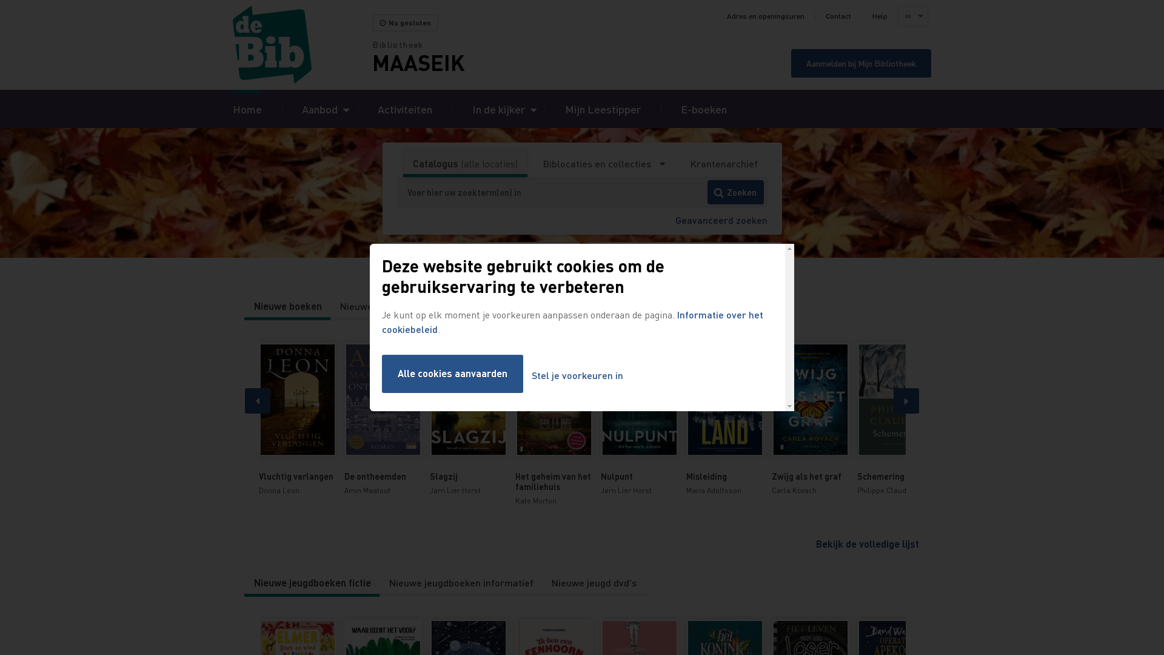 The height and width of the screenshot is (655, 1164). What do you see at coordinates (383, 420) in the screenshot?
I see `De ontheemden
Amin Maalouf` at bounding box center [383, 420].